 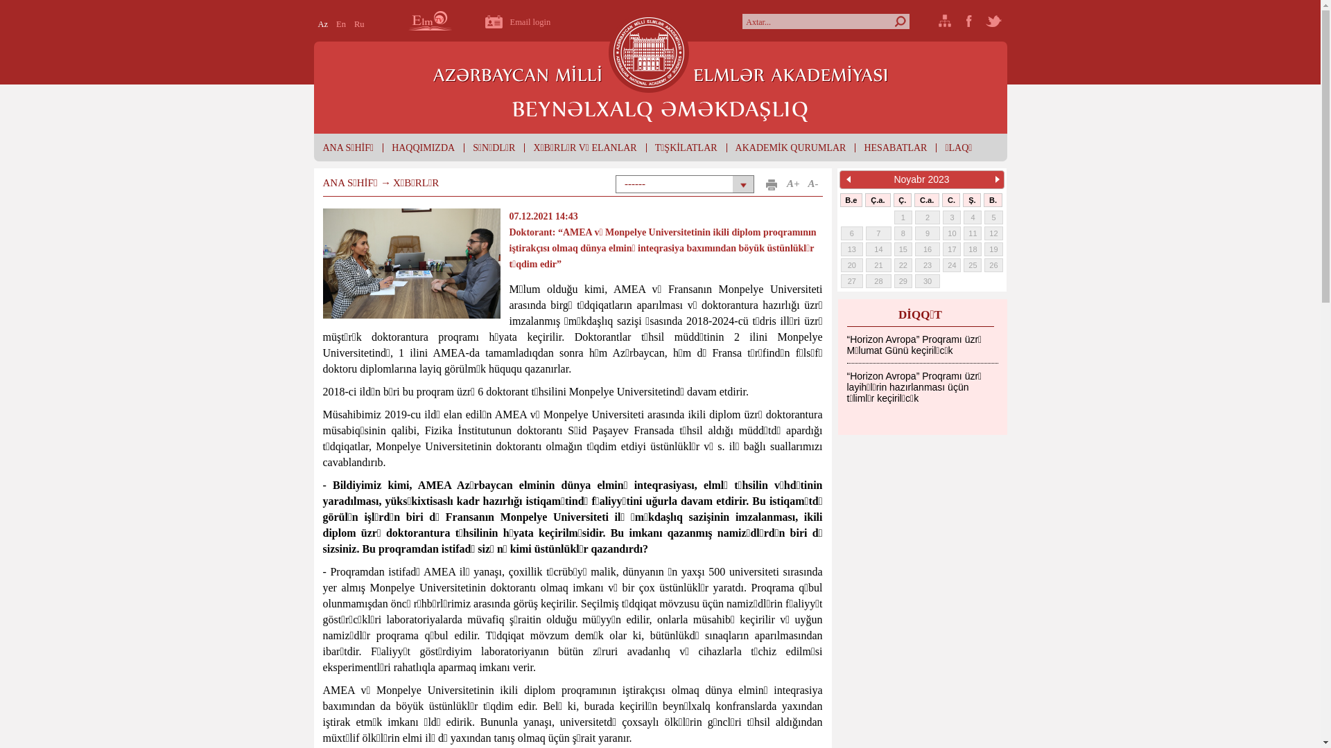 What do you see at coordinates (814, 184) in the screenshot?
I see `A-` at bounding box center [814, 184].